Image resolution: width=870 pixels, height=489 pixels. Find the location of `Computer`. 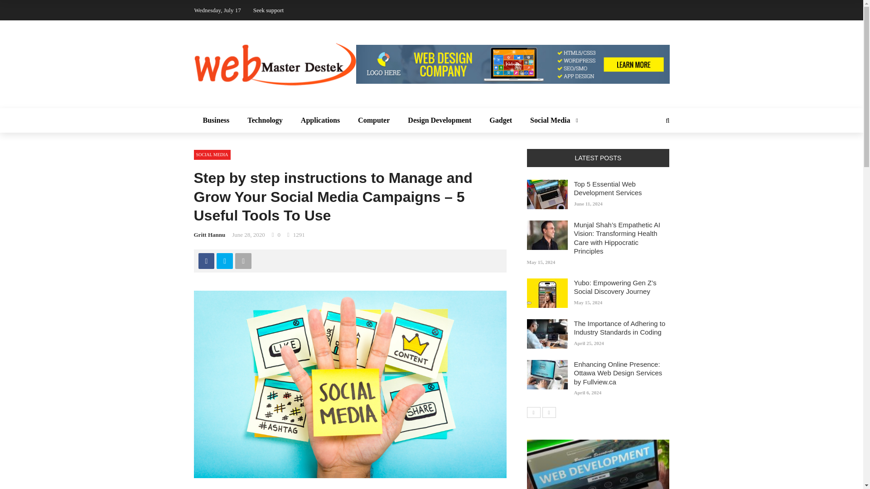

Computer is located at coordinates (373, 120).